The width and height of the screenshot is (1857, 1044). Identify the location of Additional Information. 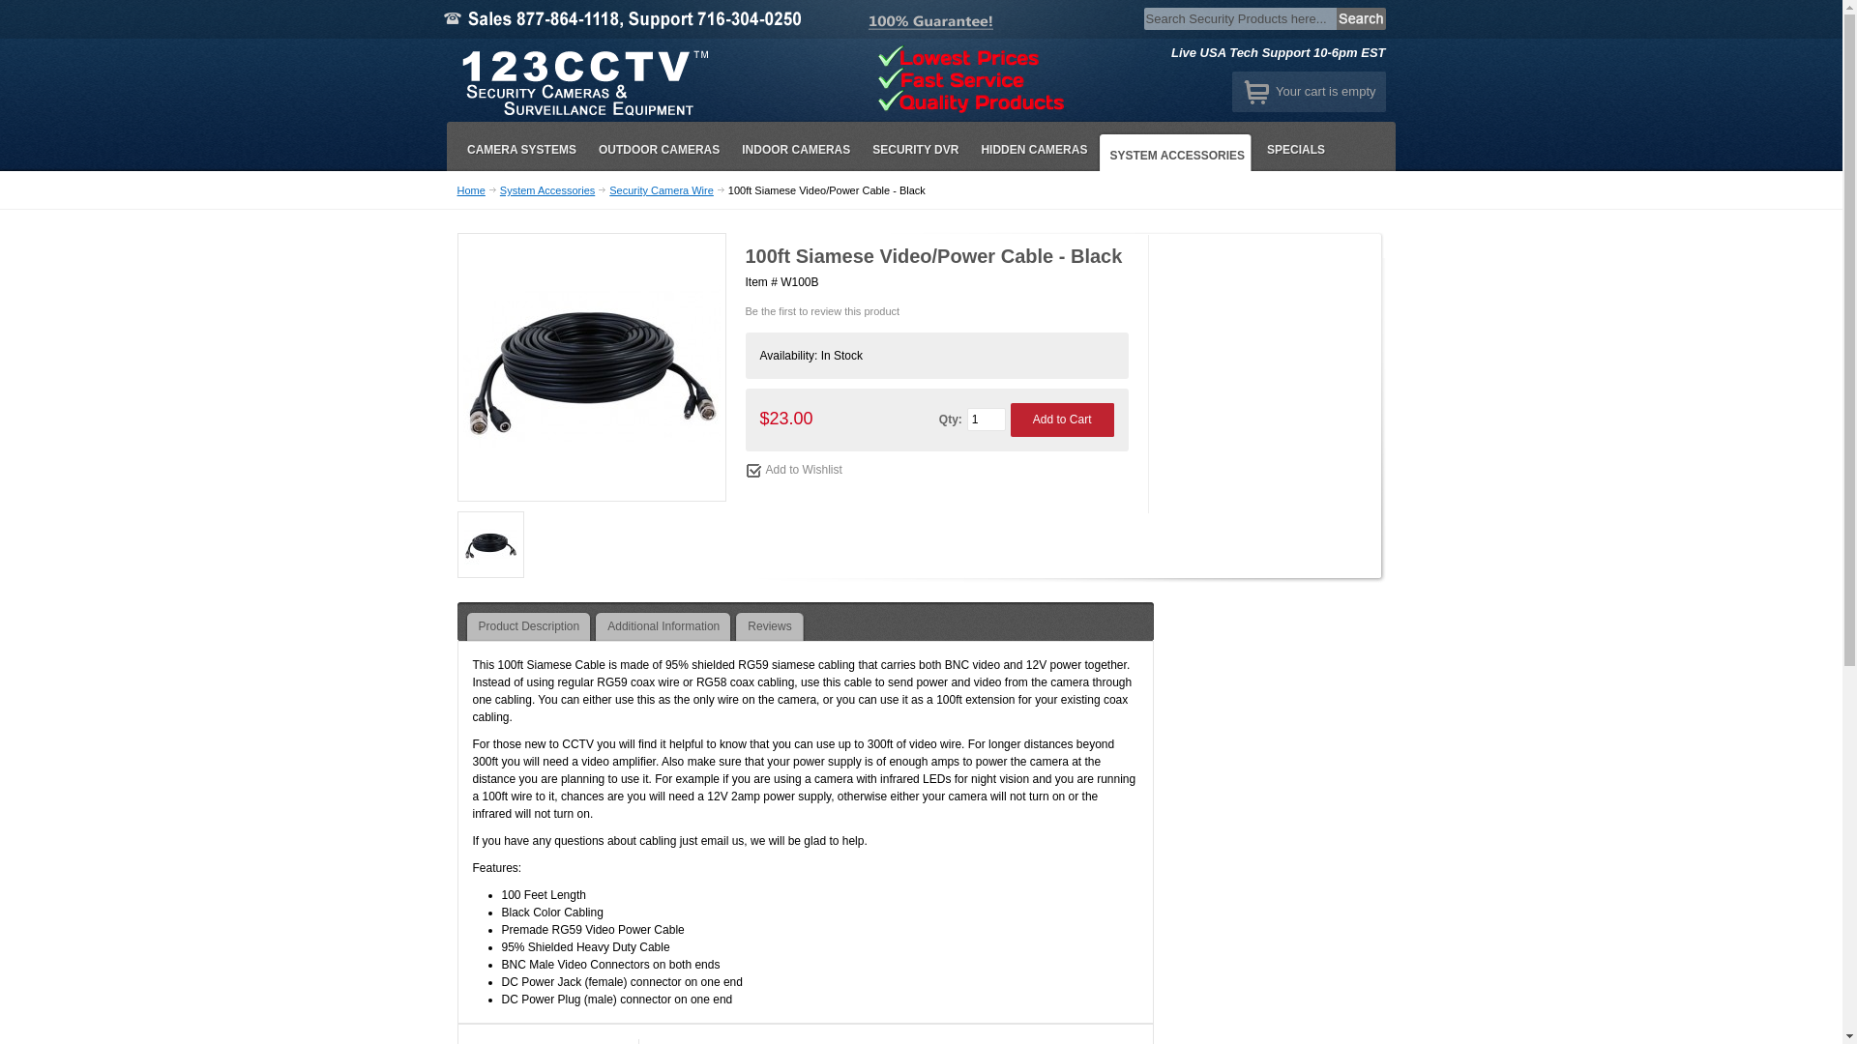
(663, 626).